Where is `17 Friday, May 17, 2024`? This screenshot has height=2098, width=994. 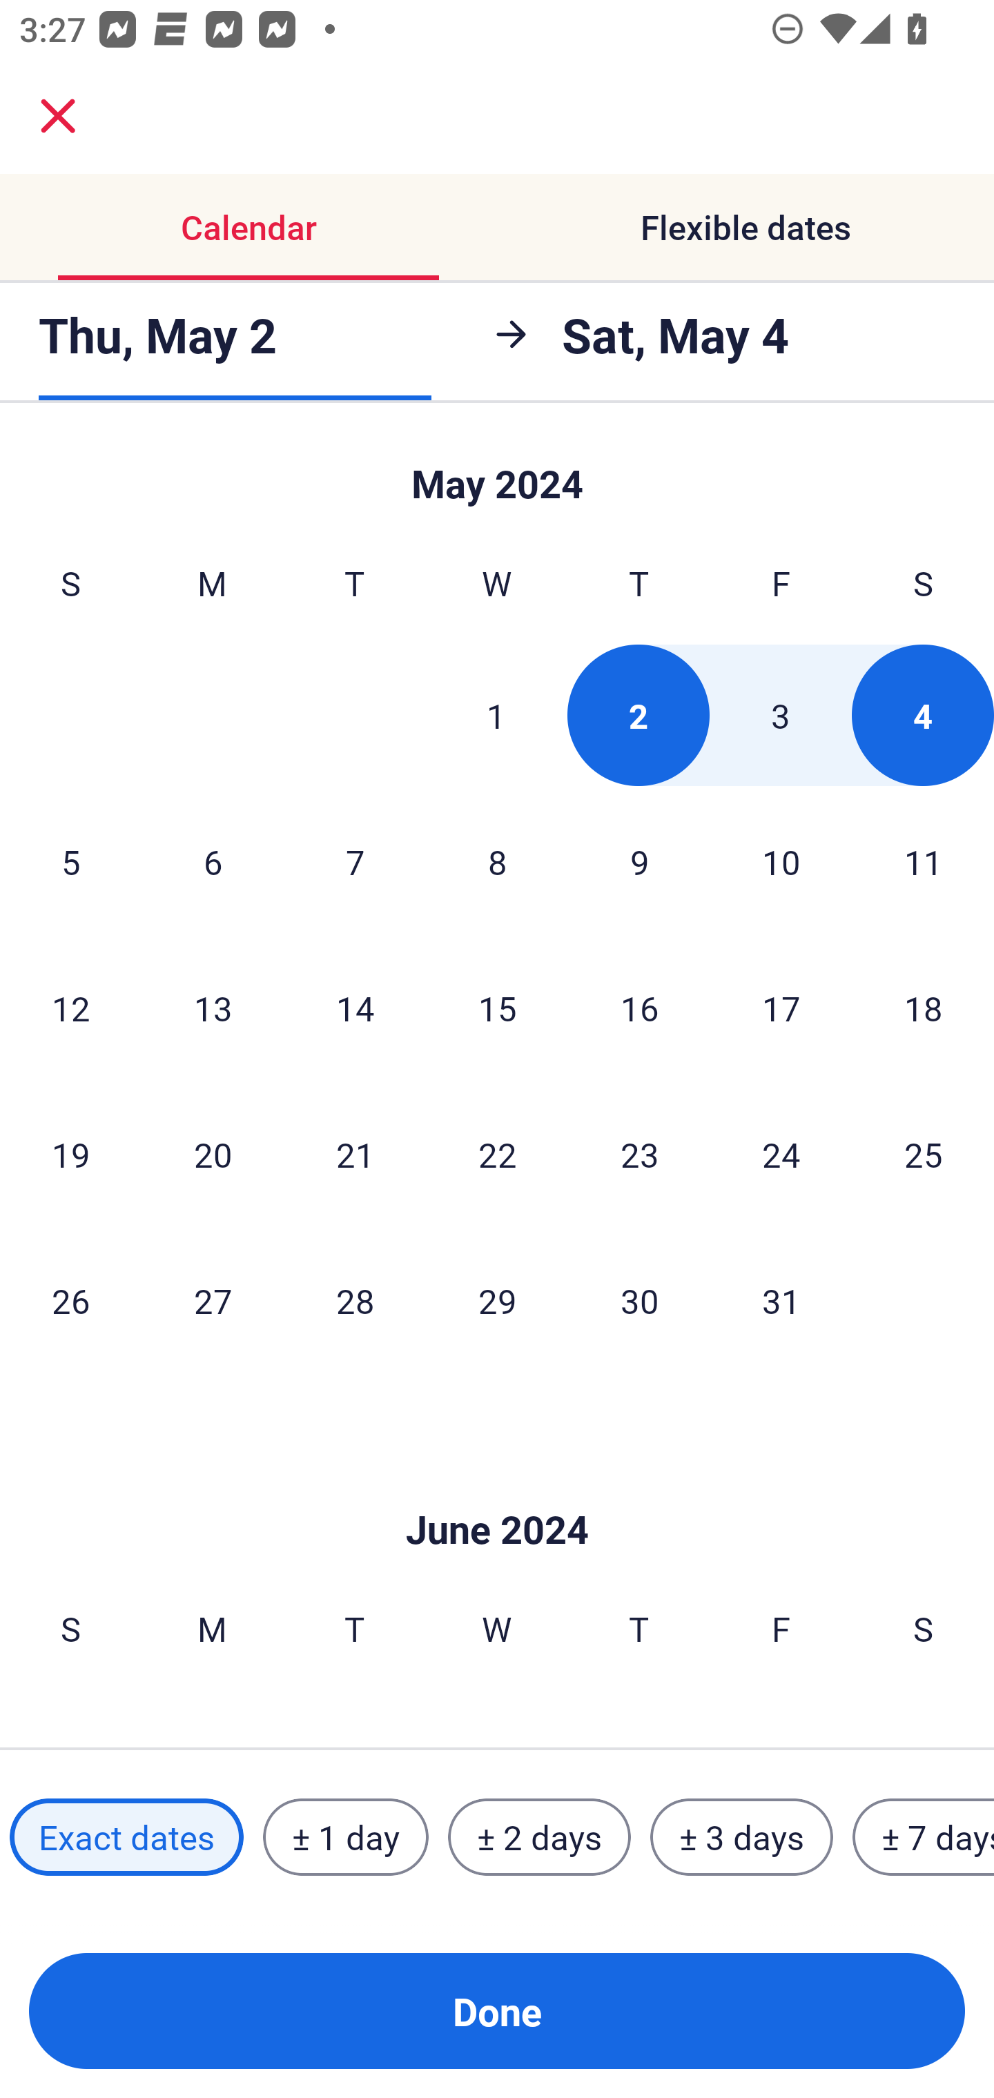
17 Friday, May 17, 2024 is located at coordinates (781, 1008).